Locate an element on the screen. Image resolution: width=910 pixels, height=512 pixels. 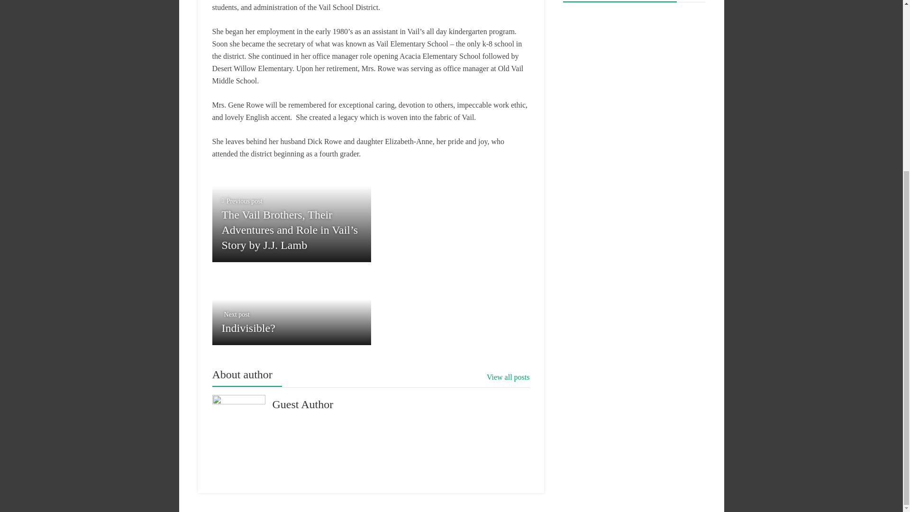
View all posts is located at coordinates (291, 303).